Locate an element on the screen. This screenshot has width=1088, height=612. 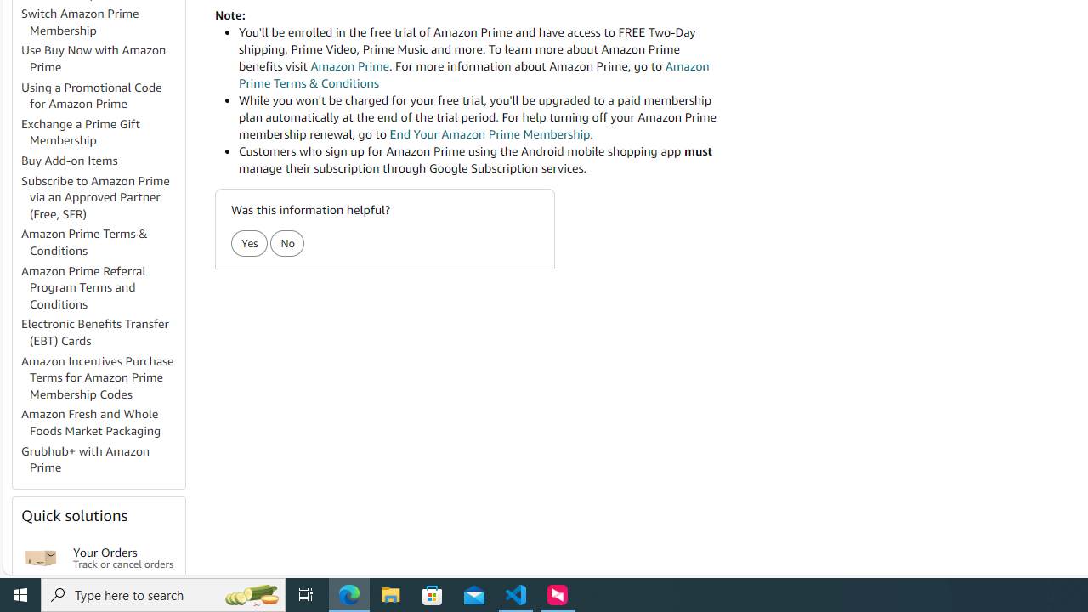
Electronic Benefits Transfer (EBT) Cards is located at coordinates (95, 331).